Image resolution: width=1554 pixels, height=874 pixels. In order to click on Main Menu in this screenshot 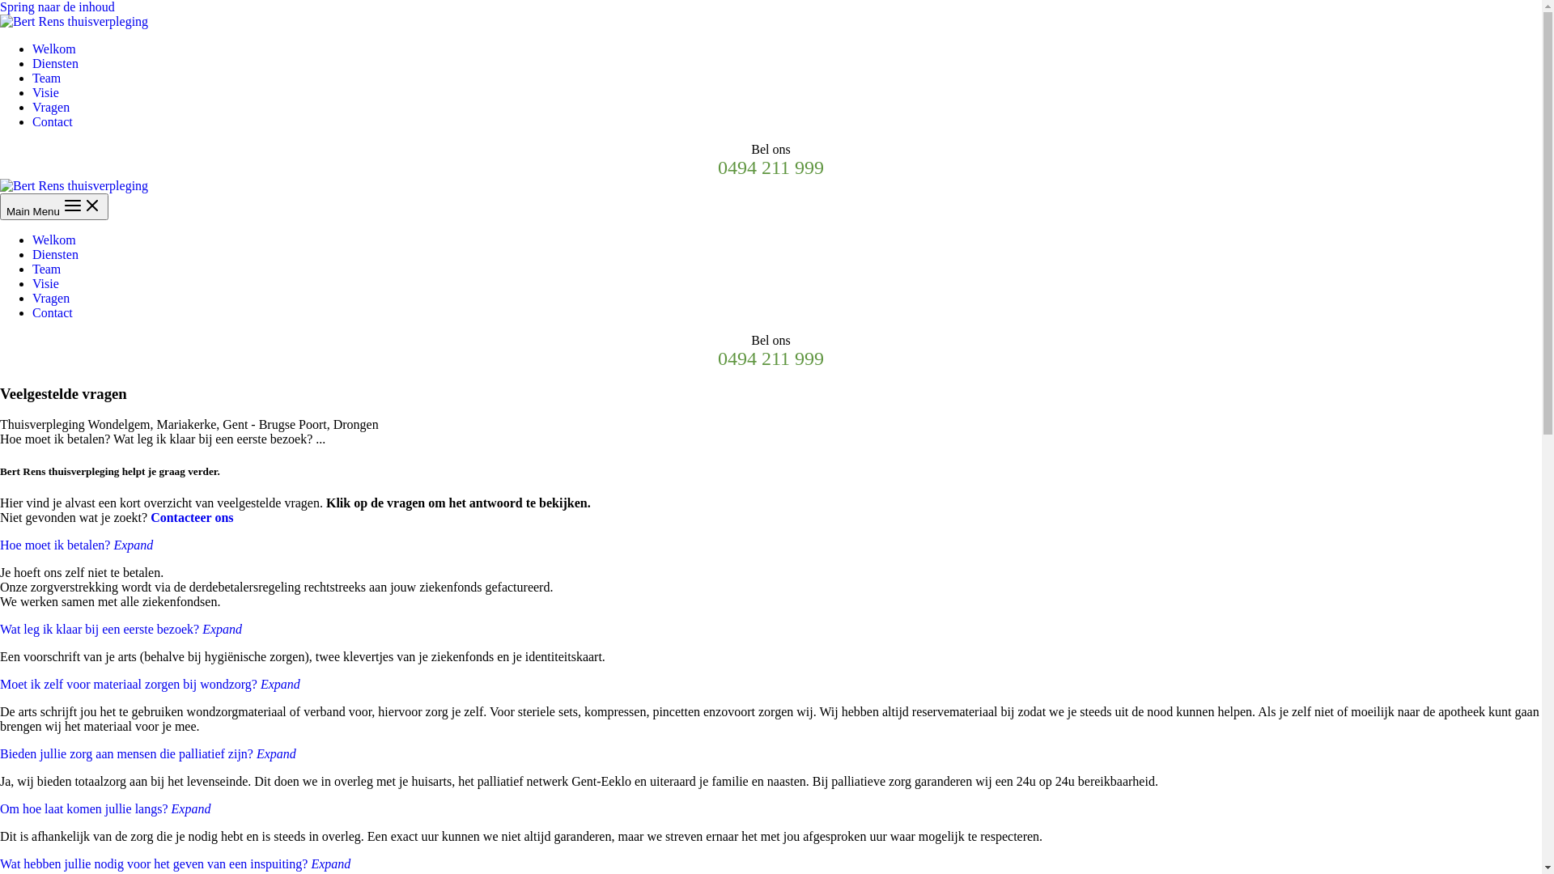, I will do `click(54, 207)`.